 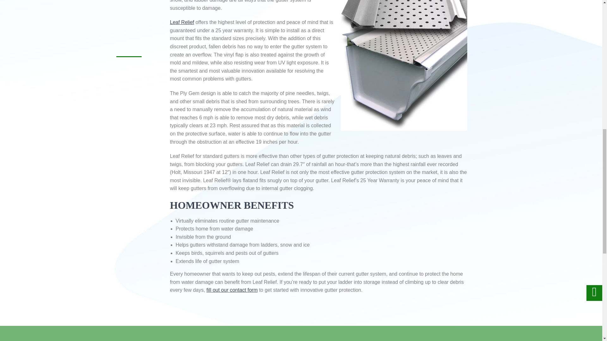 What do you see at coordinates (232, 290) in the screenshot?
I see `CONTACT US` at bounding box center [232, 290].